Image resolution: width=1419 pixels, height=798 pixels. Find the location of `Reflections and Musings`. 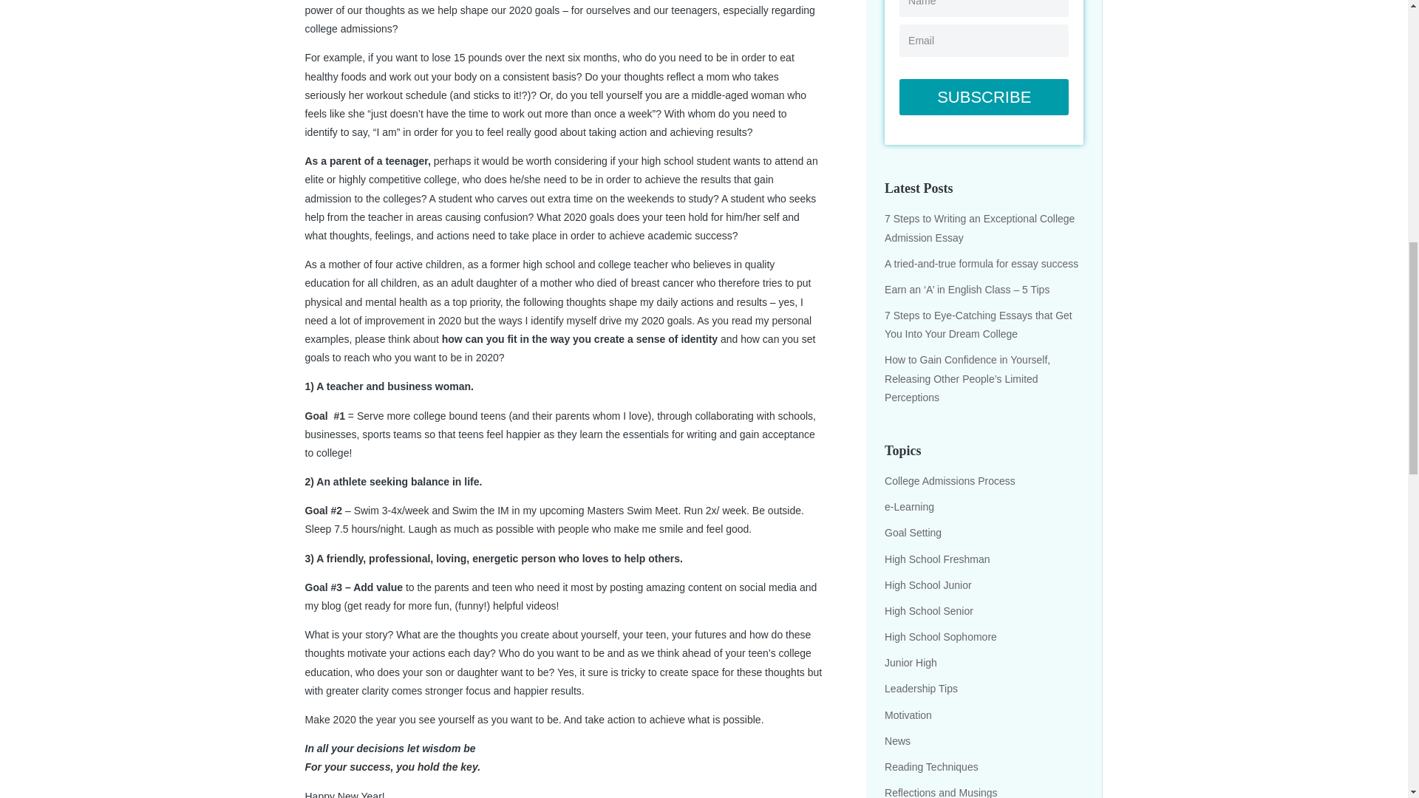

Reflections and Musings is located at coordinates (940, 792).